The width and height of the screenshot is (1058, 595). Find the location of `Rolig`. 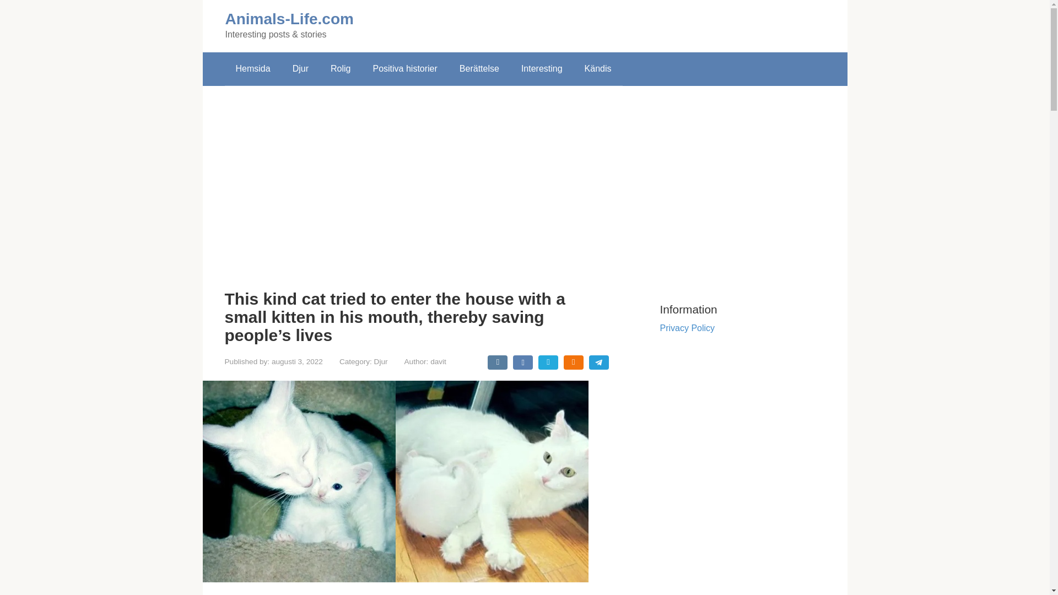

Rolig is located at coordinates (341, 69).